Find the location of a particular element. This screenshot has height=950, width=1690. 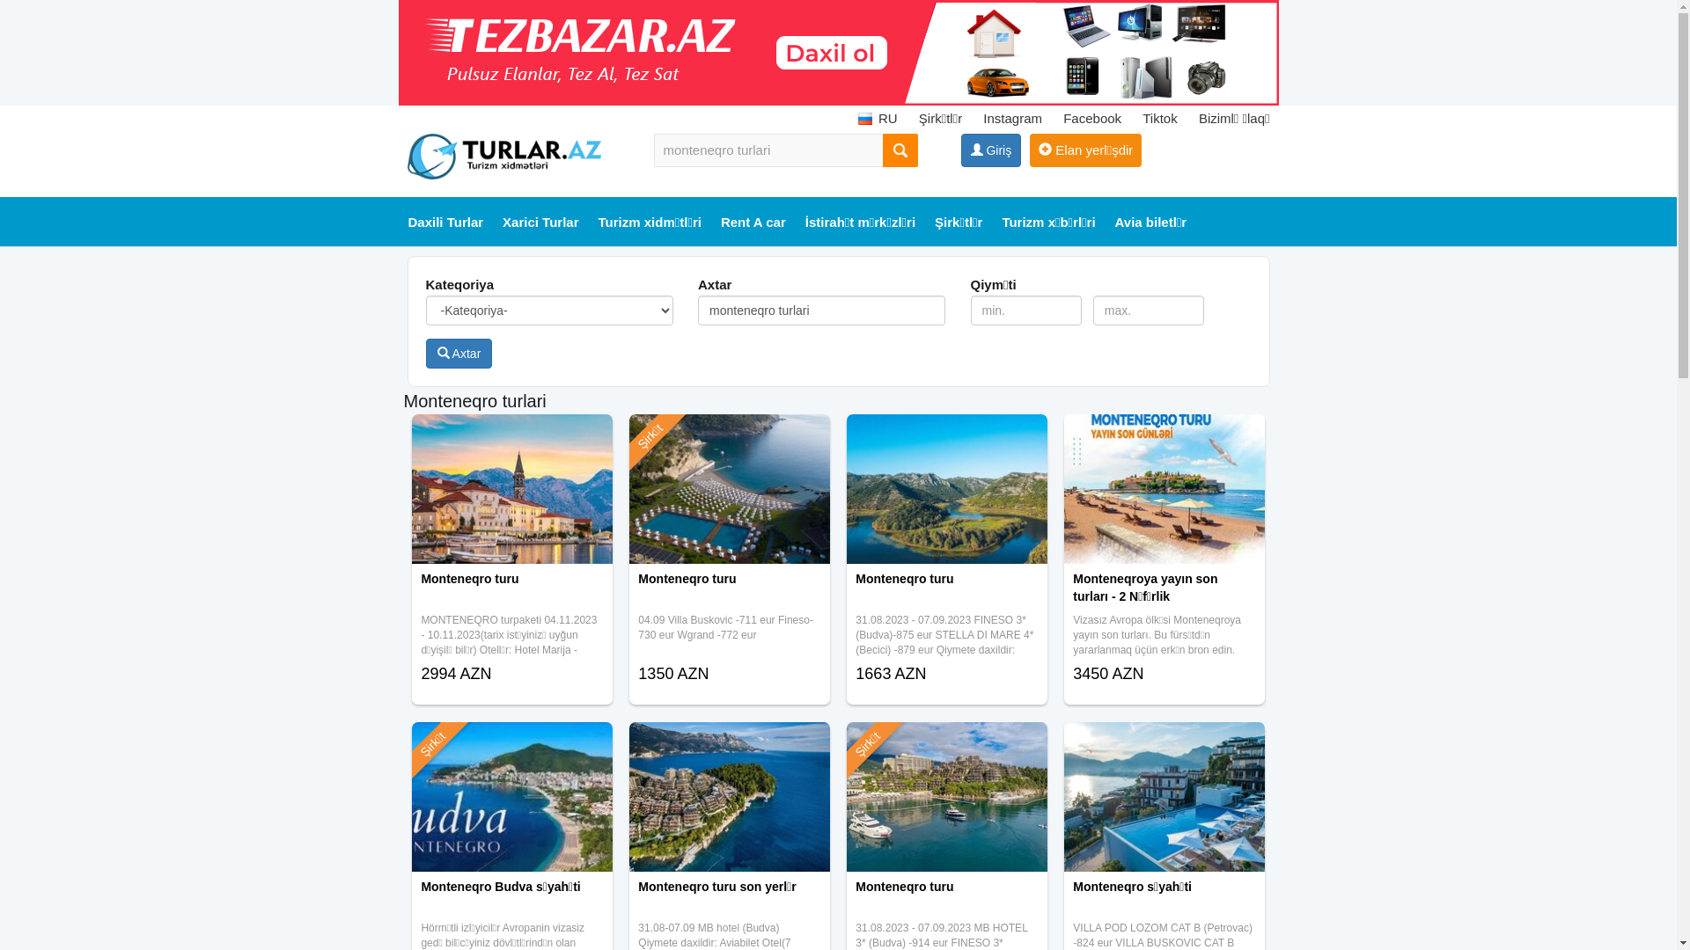

Monteneqro turu is located at coordinates (512, 436).